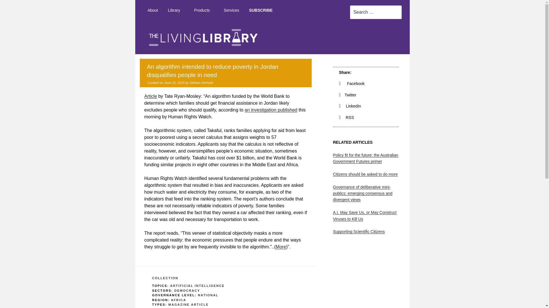  What do you see at coordinates (348, 95) in the screenshot?
I see `Twitter` at bounding box center [348, 95].